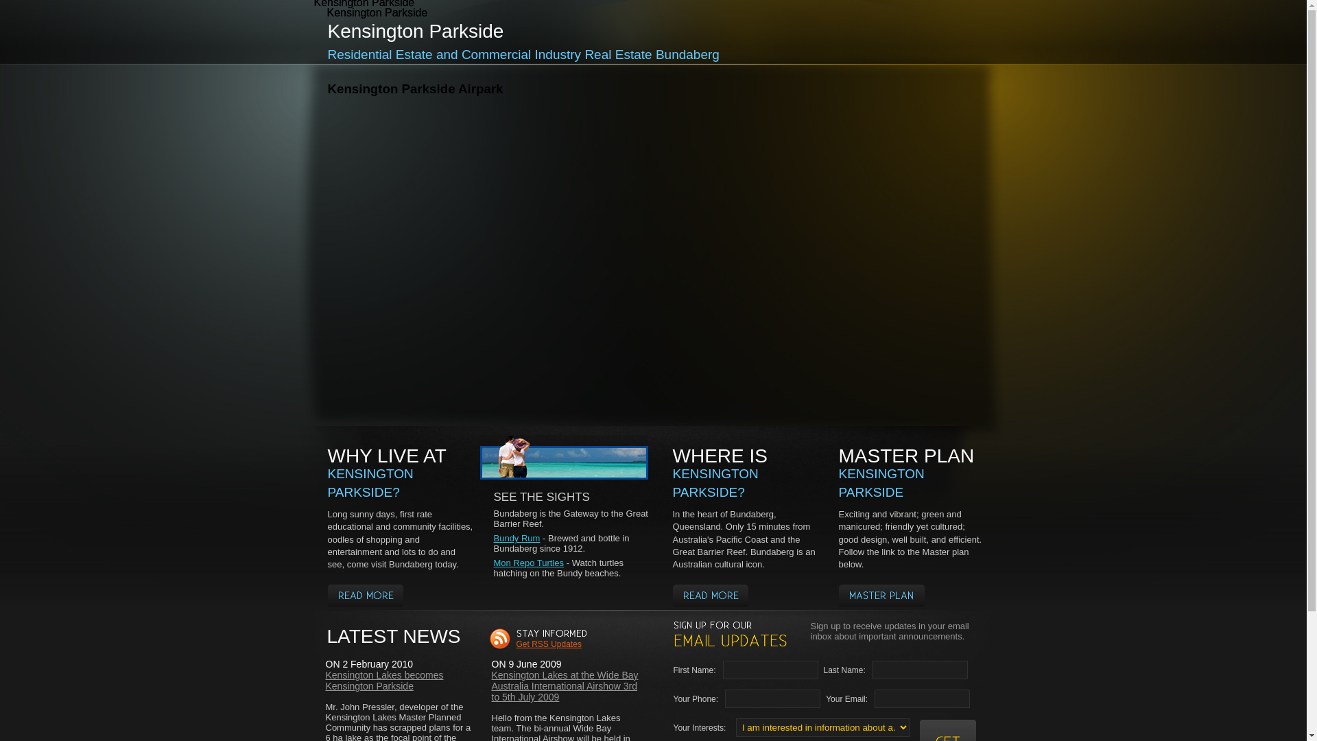 The height and width of the screenshot is (741, 1317). What do you see at coordinates (881, 596) in the screenshot?
I see `Kensington Parkside Master Plan` at bounding box center [881, 596].